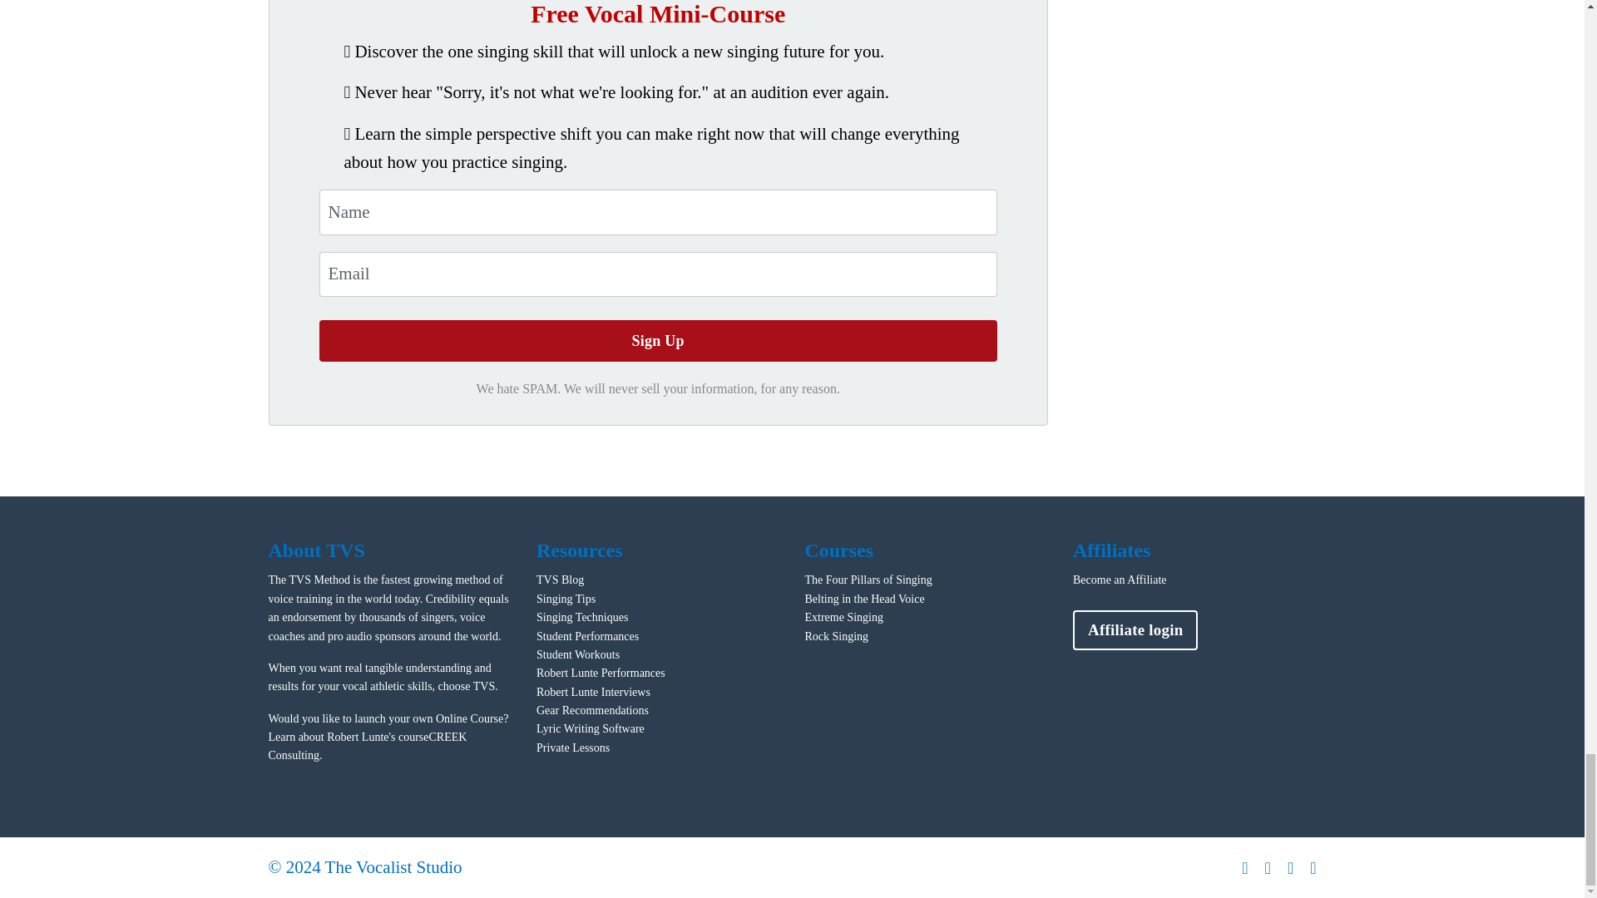 This screenshot has height=898, width=1597. Describe the element at coordinates (587, 637) in the screenshot. I see `Student Performances` at that location.